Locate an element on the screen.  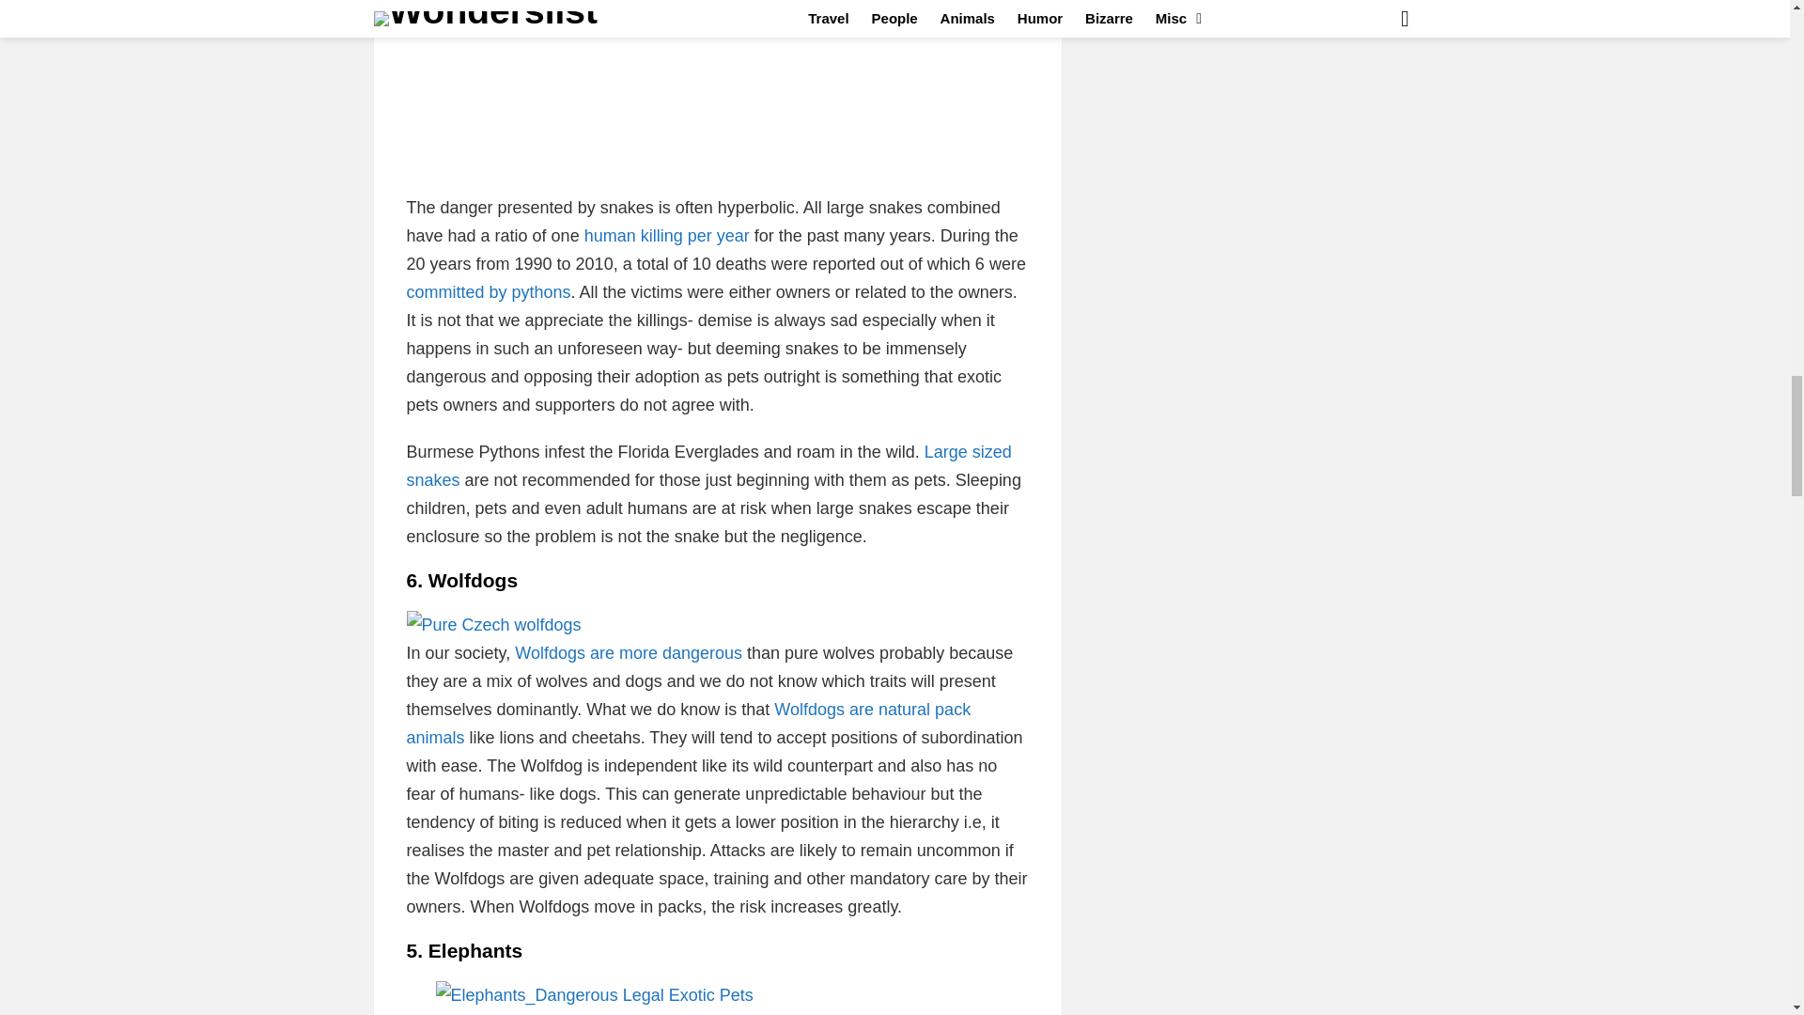
Large sized snakes is located at coordinates (708, 465).